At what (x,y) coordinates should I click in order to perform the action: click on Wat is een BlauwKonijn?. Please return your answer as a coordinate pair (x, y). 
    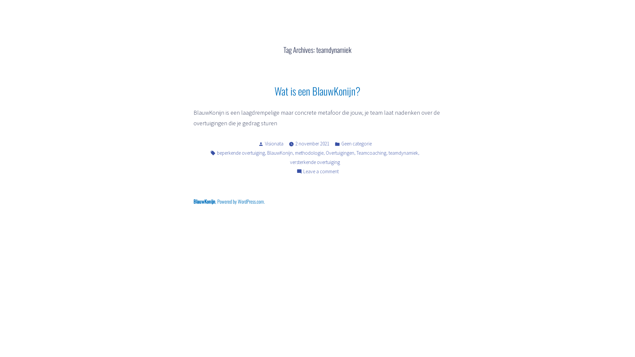
    Looking at the image, I should click on (317, 91).